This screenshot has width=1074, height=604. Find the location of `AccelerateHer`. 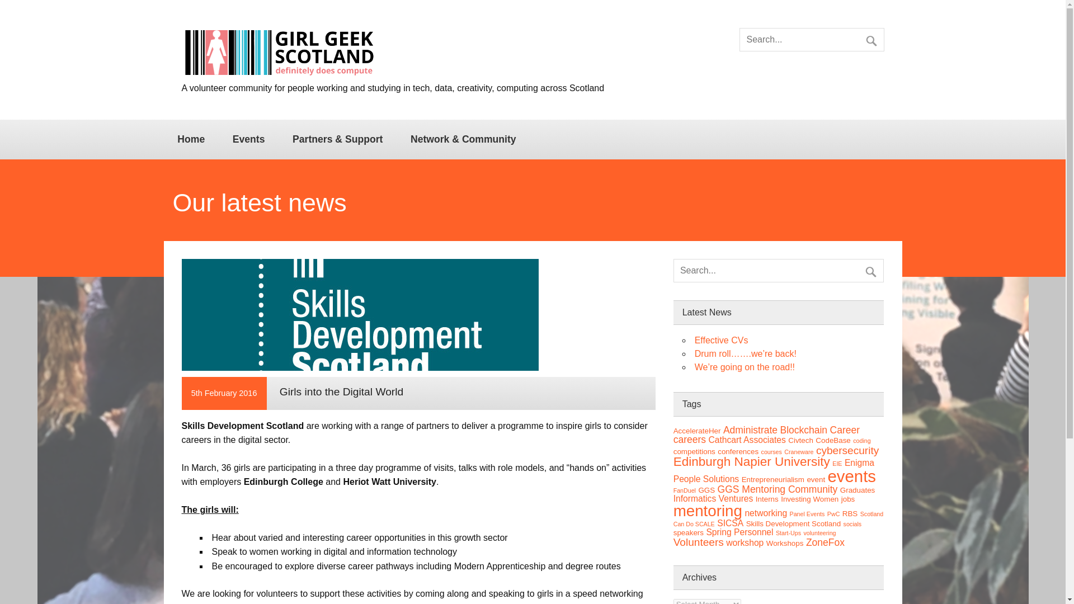

AccelerateHer is located at coordinates (697, 431).